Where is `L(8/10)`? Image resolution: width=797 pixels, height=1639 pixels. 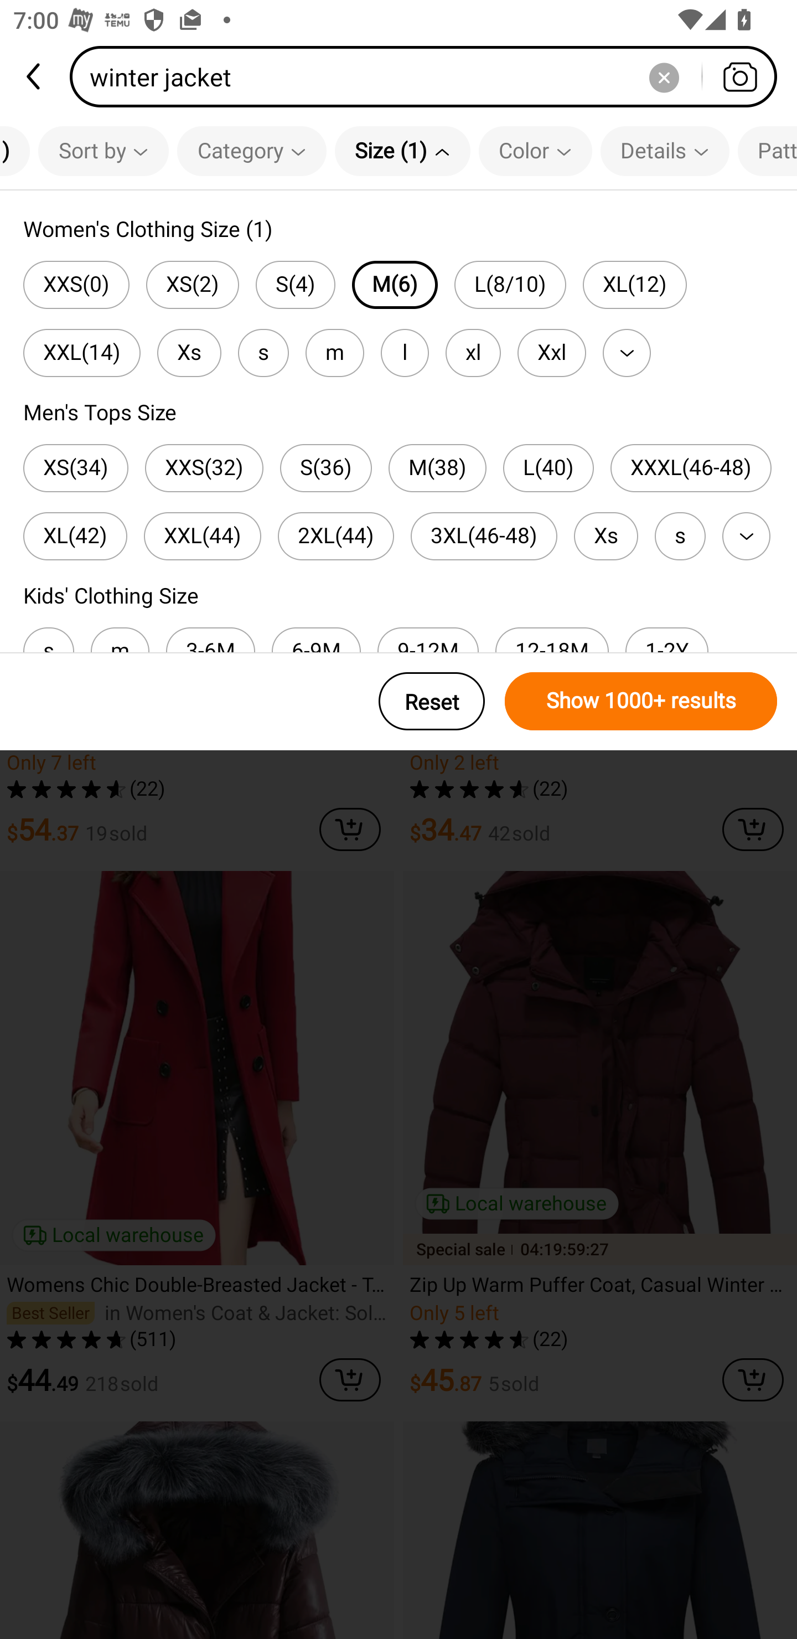
L(8/10) is located at coordinates (510, 285).